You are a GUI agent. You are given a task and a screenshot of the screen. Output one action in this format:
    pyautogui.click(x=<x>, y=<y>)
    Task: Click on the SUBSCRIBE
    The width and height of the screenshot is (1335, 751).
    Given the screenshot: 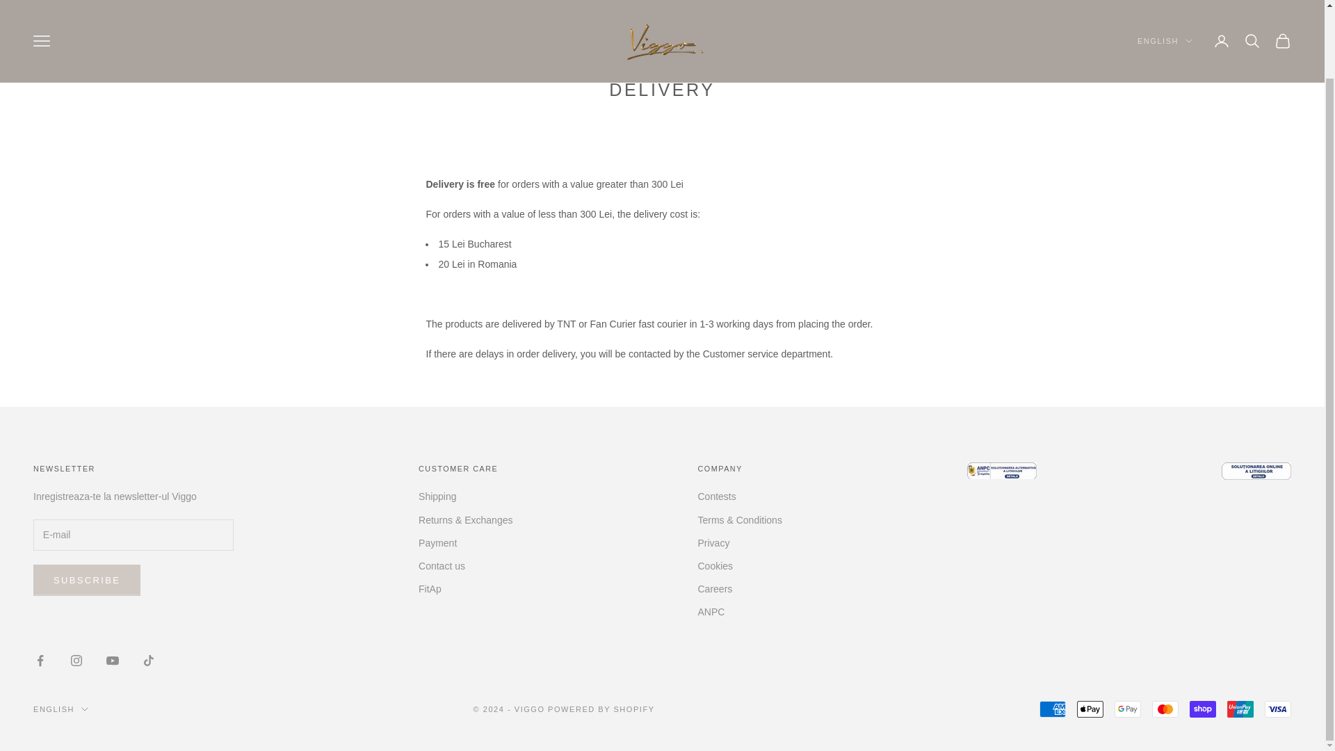 What is the action you would take?
    pyautogui.click(x=86, y=580)
    